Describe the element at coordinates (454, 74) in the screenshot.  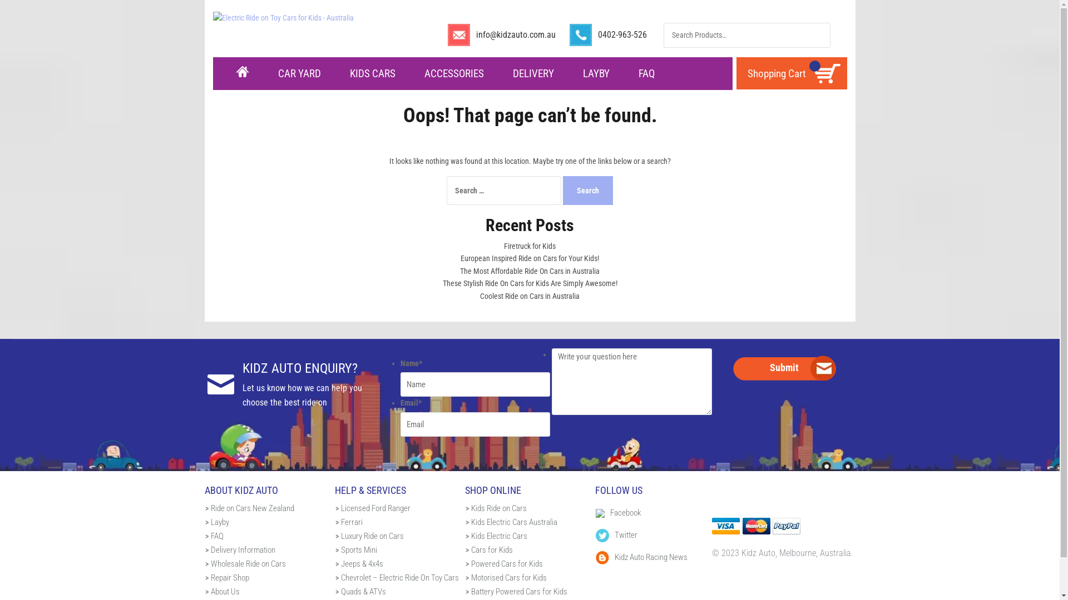
I see `ACCESSORIES` at that location.